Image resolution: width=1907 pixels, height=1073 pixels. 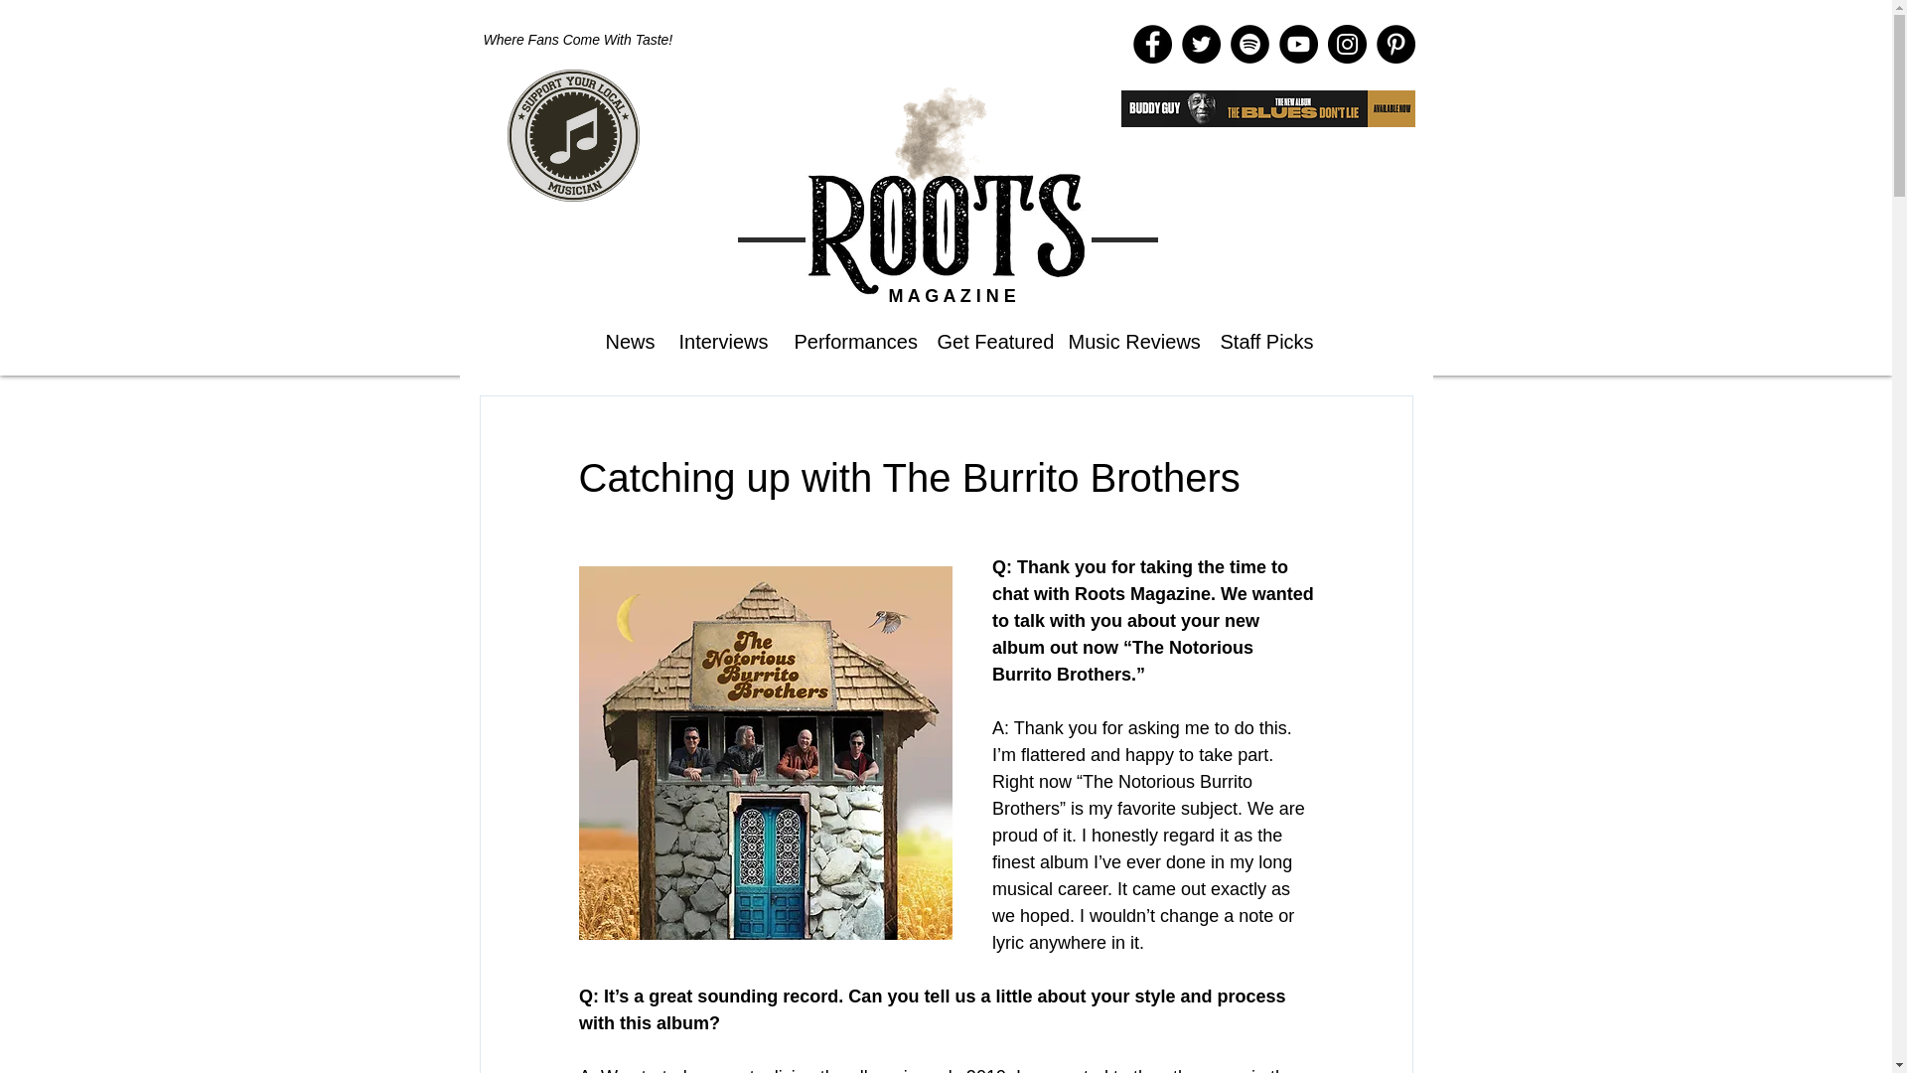 What do you see at coordinates (721, 340) in the screenshot?
I see `Interviews` at bounding box center [721, 340].